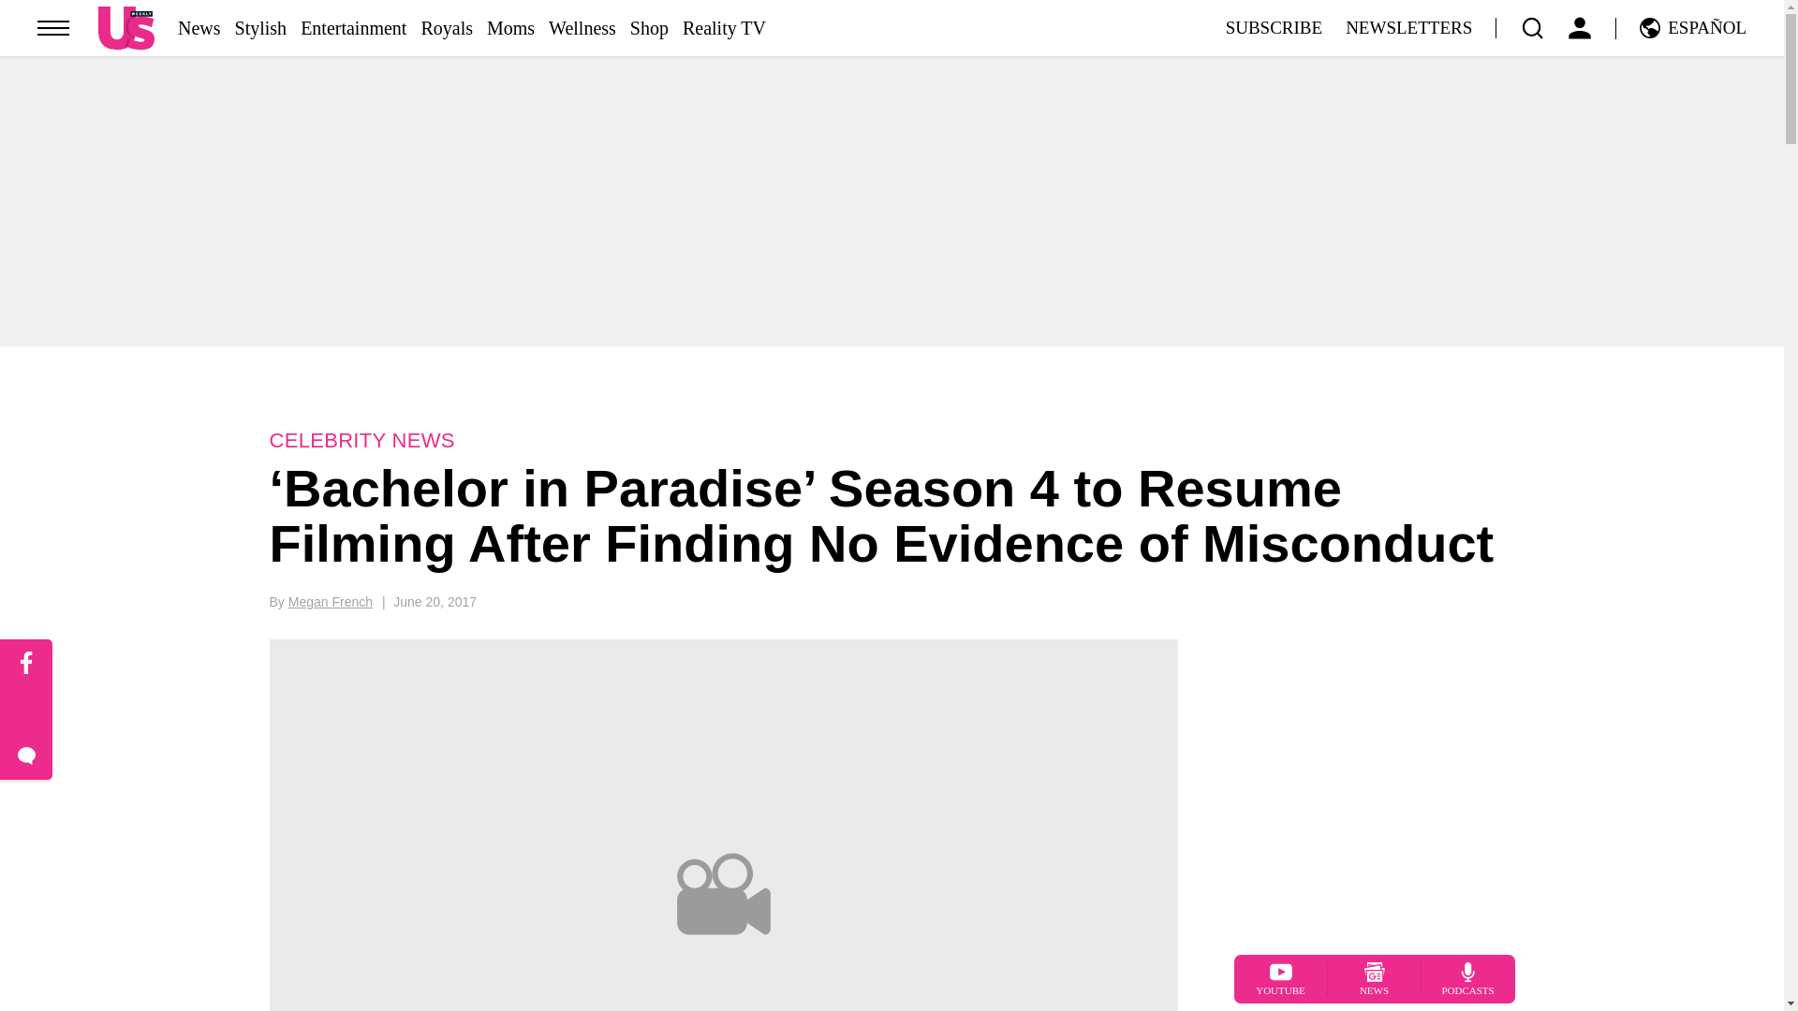  What do you see at coordinates (446, 28) in the screenshot?
I see `Royals` at bounding box center [446, 28].